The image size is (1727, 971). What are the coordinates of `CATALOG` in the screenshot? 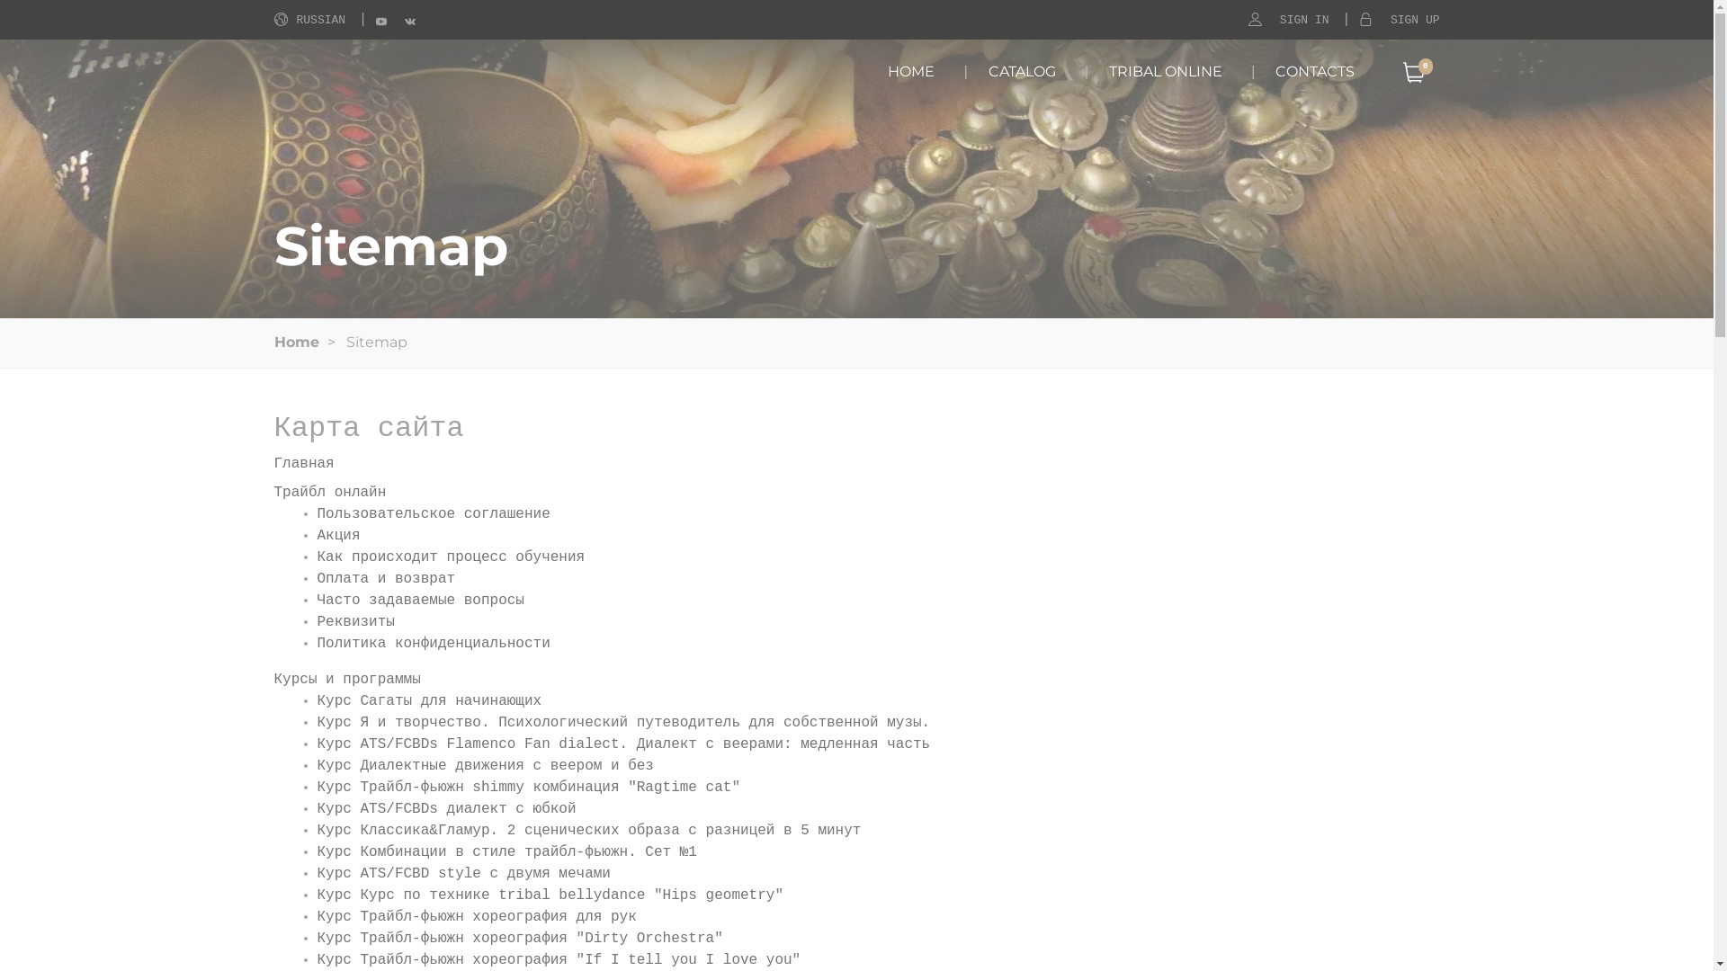 It's located at (1022, 72).